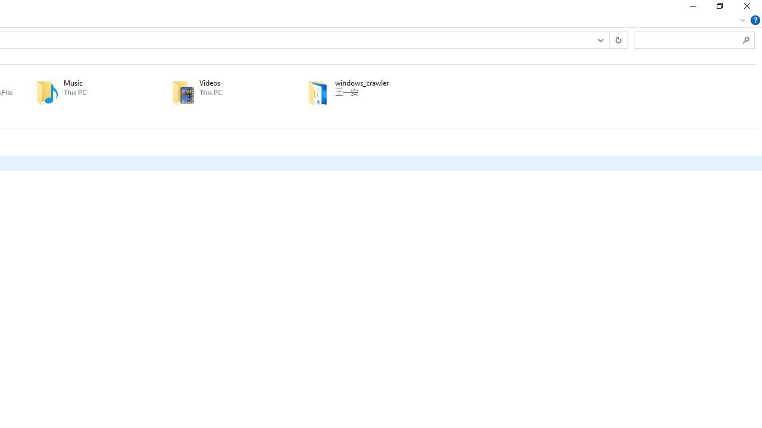 The width and height of the screenshot is (762, 428). What do you see at coordinates (719, 8) in the screenshot?
I see `Restore` at bounding box center [719, 8].